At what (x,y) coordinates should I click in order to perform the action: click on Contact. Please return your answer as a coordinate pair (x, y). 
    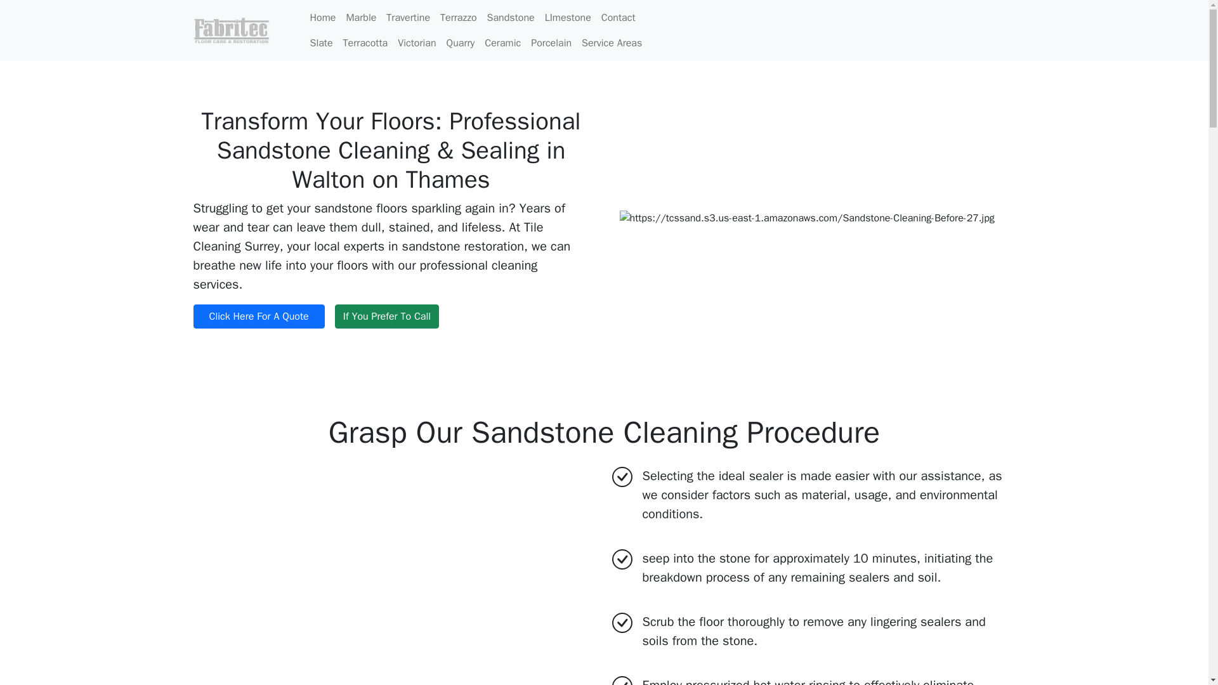
    Looking at the image, I should click on (618, 17).